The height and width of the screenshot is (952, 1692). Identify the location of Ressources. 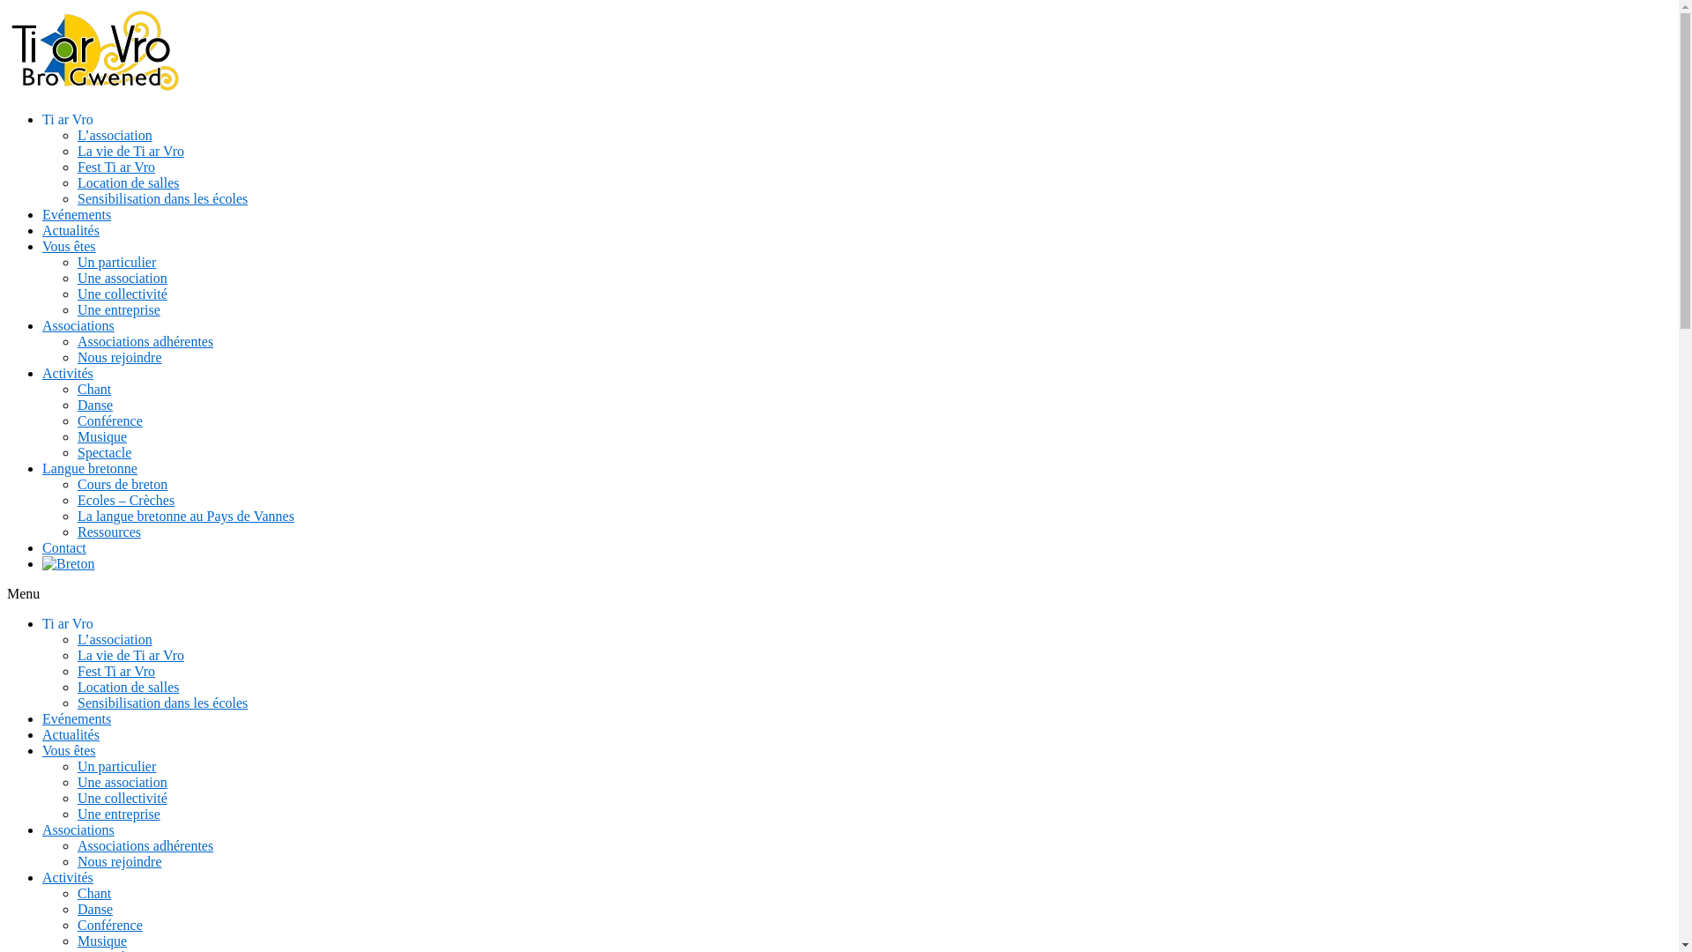
(109, 532).